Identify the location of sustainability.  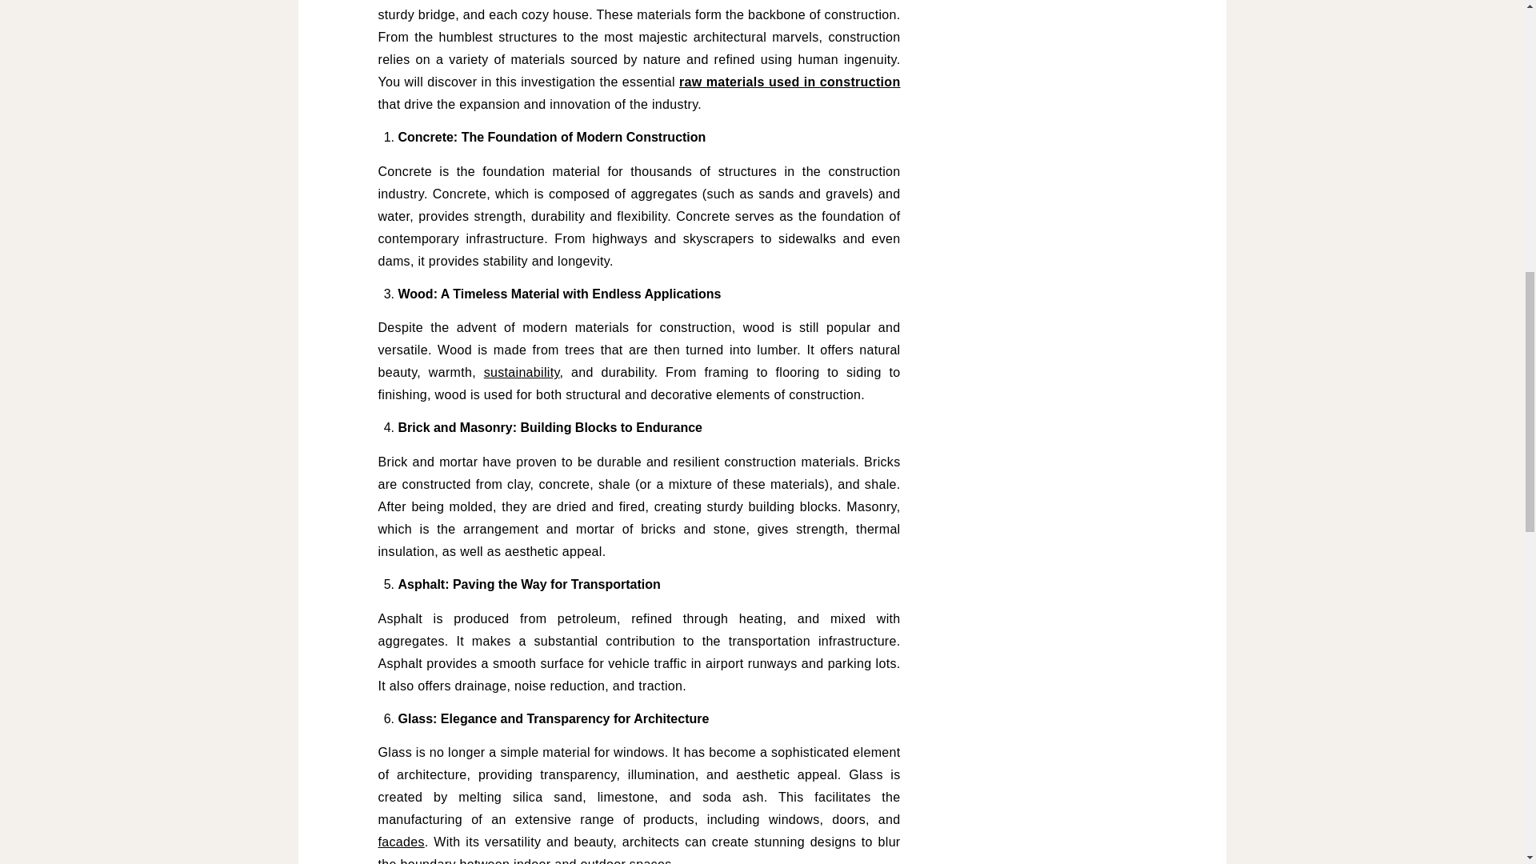
(522, 372).